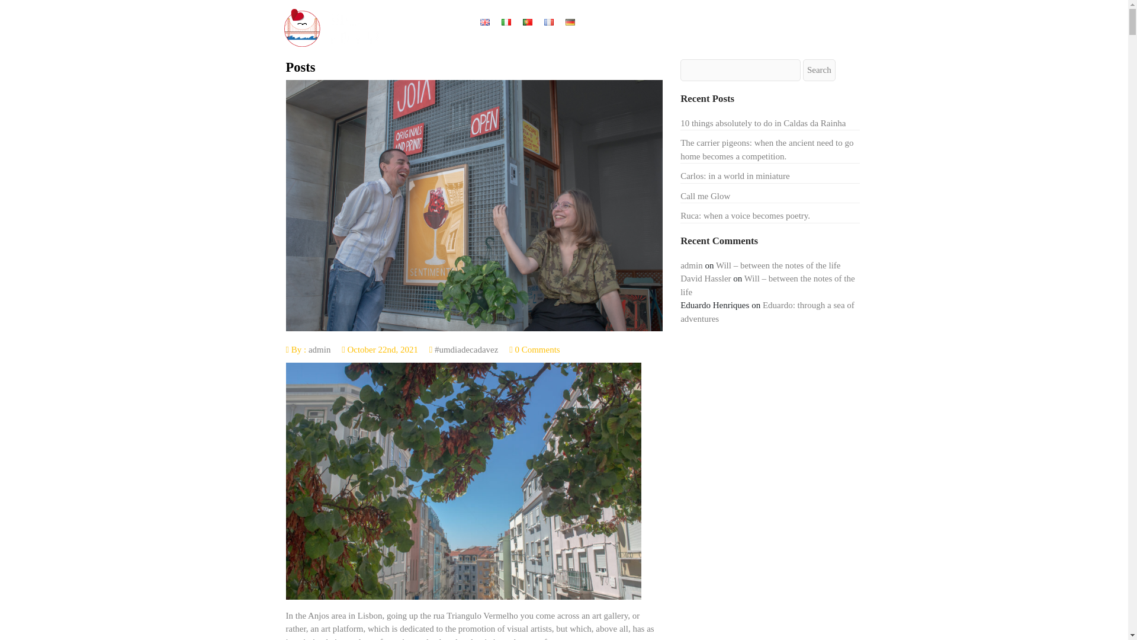  What do you see at coordinates (638, 23) in the screenshot?
I see `About Me` at bounding box center [638, 23].